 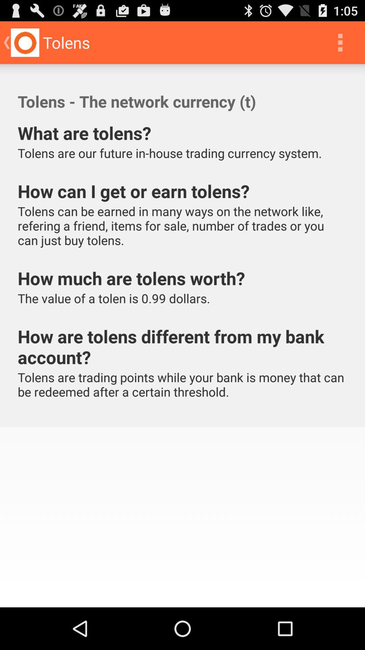 I want to click on turn on item at the top right corner, so click(x=340, y=43).